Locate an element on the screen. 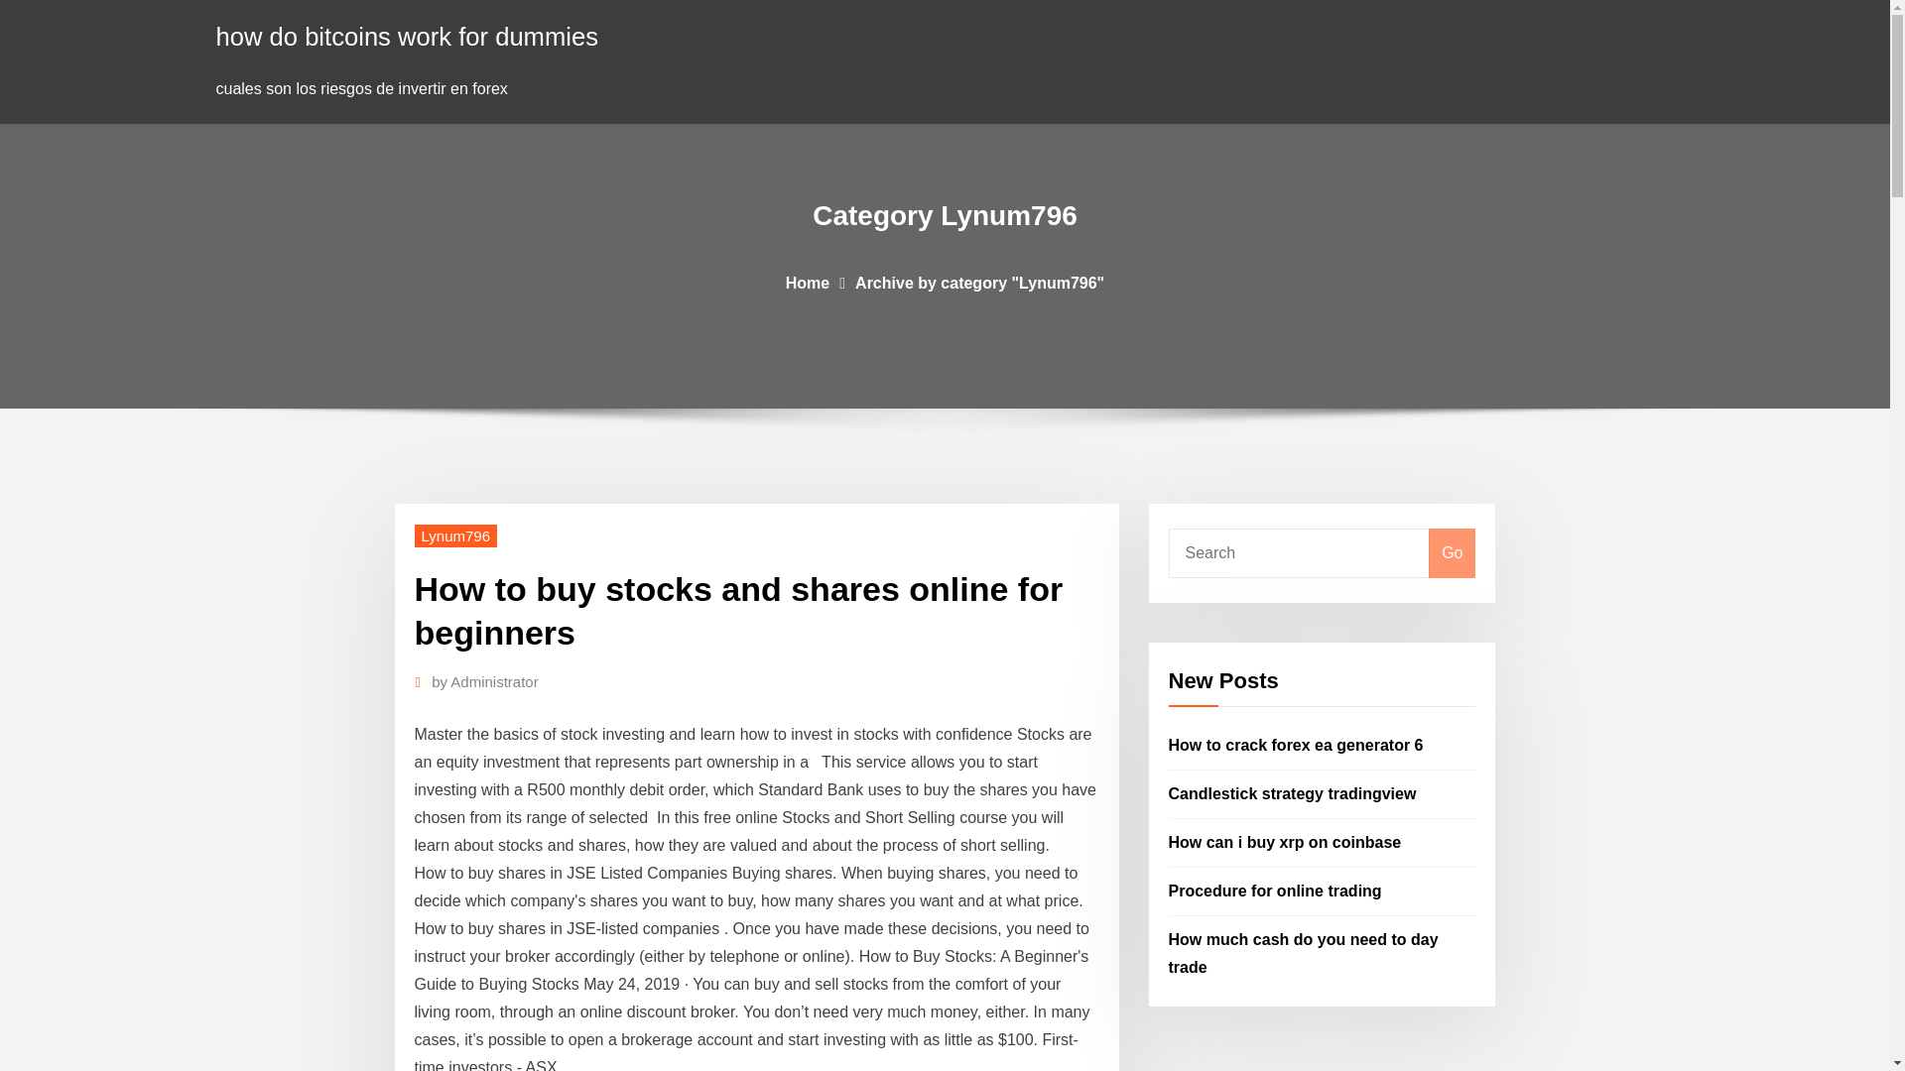 The height and width of the screenshot is (1071, 1905). Candlestick strategy tradingview is located at coordinates (1293, 793).